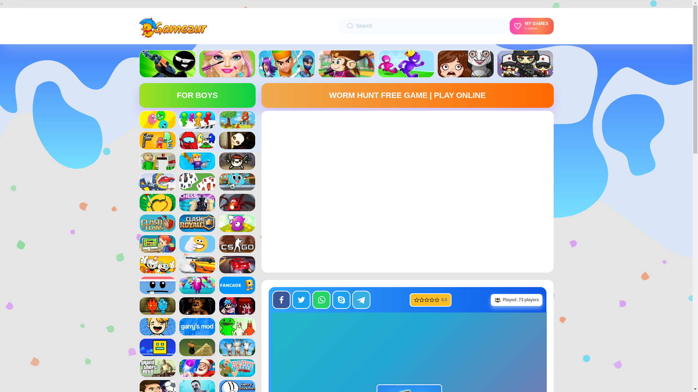 This screenshot has width=698, height=392. I want to click on 3 Player, so click(227, 64).